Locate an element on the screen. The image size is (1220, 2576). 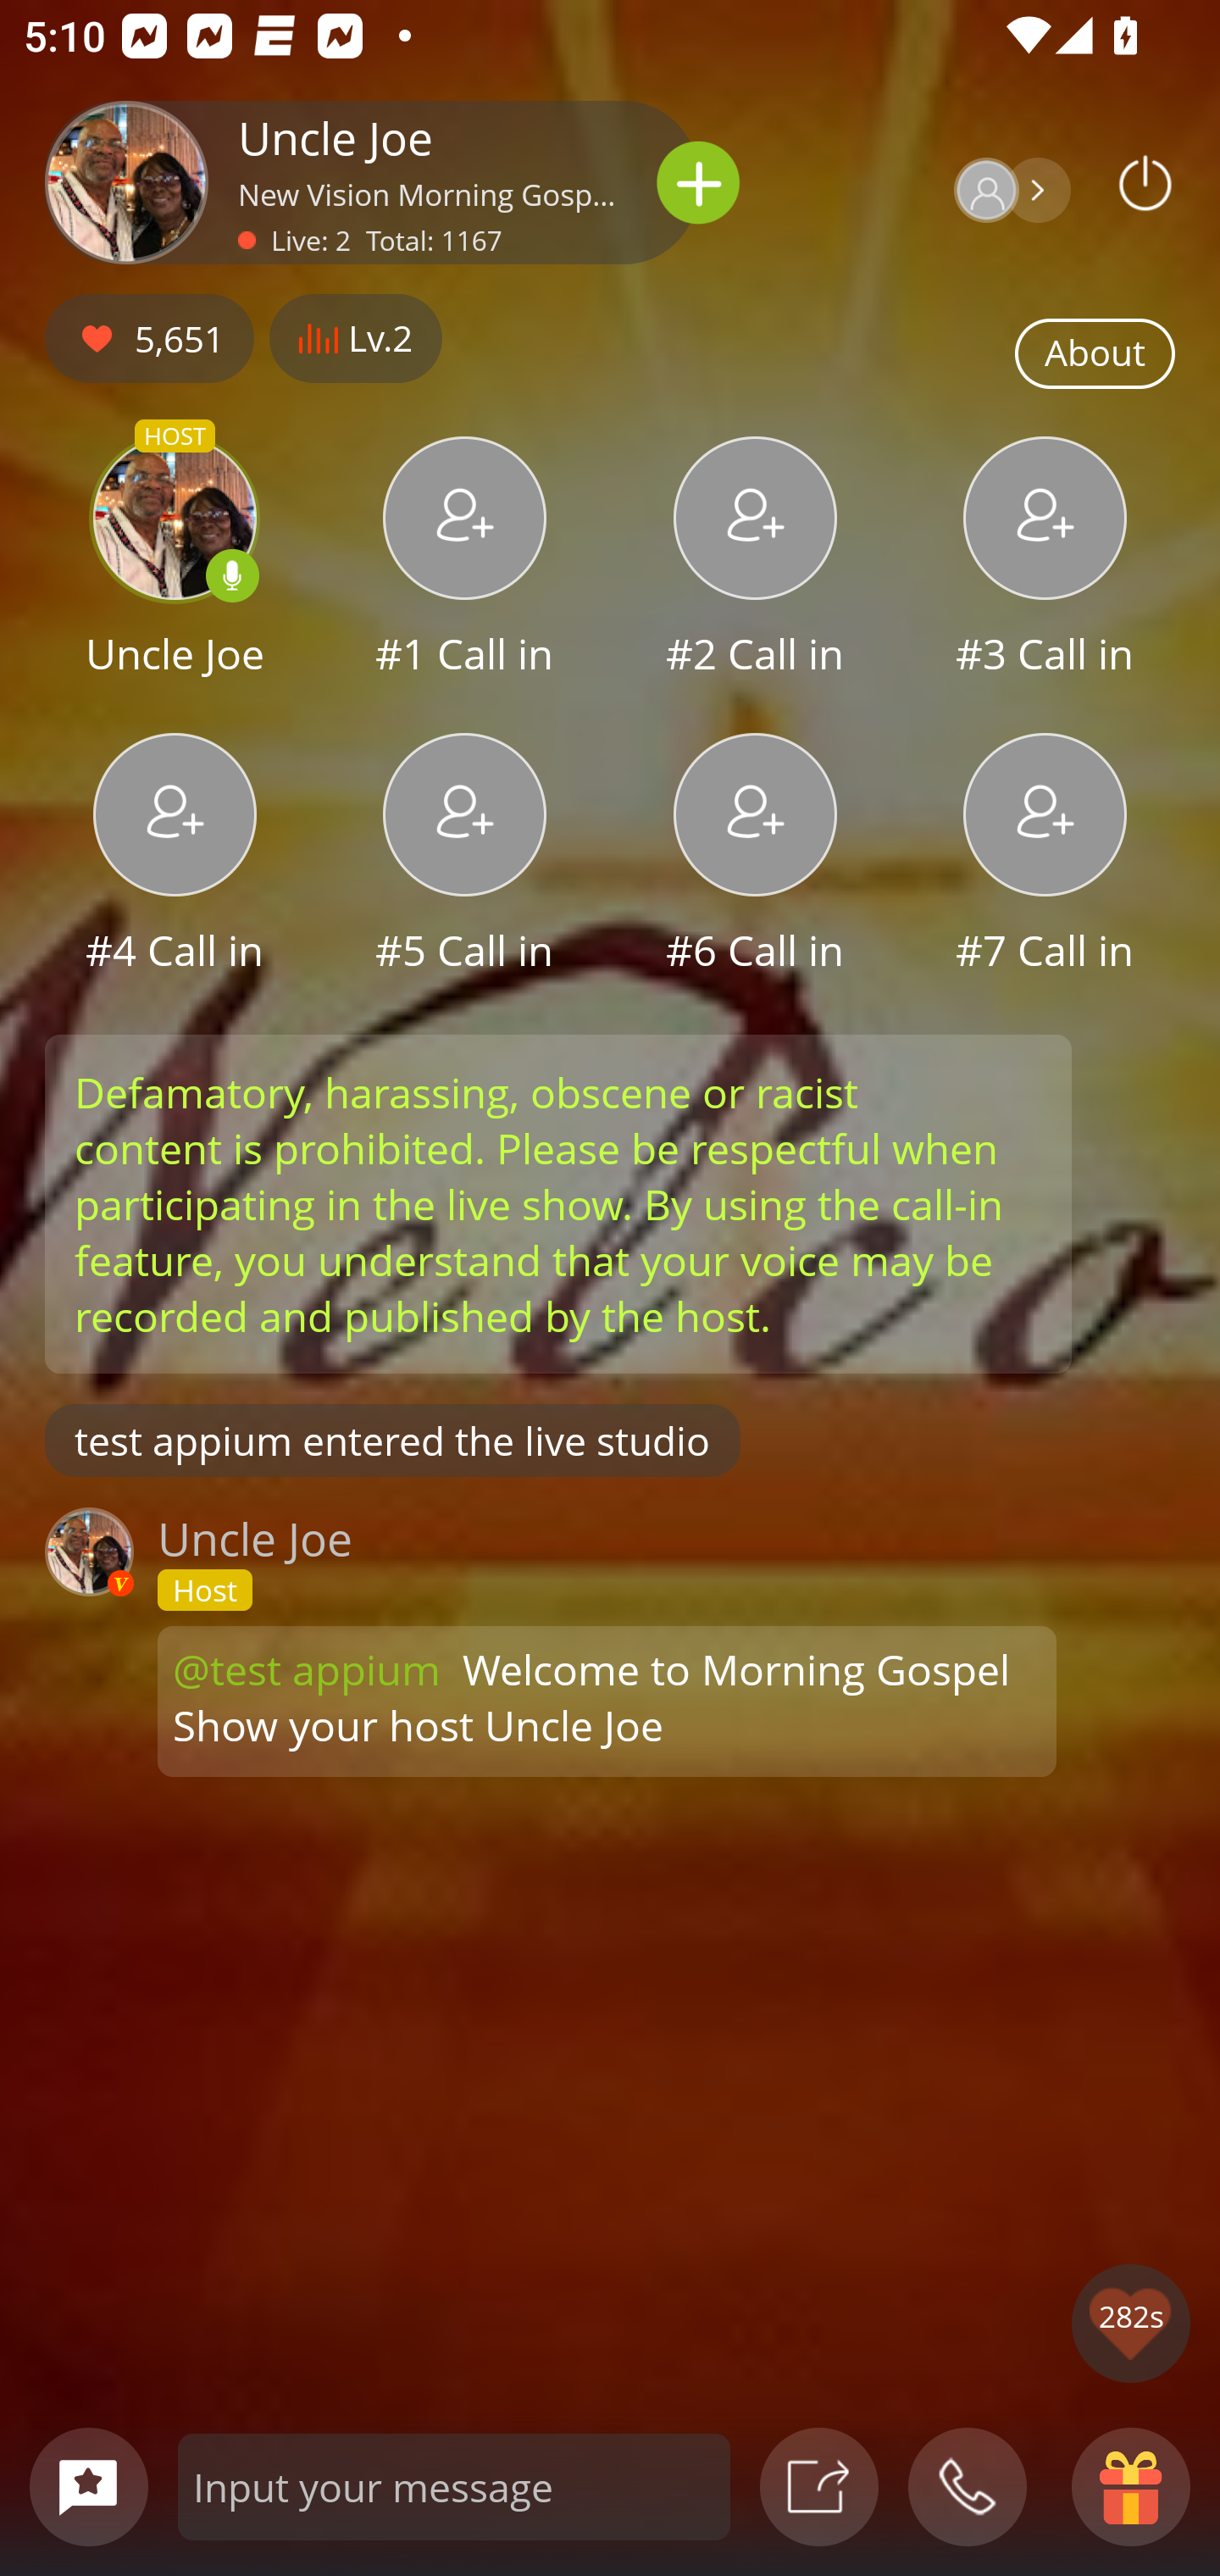
#7 Call in is located at coordinates (1045, 856).